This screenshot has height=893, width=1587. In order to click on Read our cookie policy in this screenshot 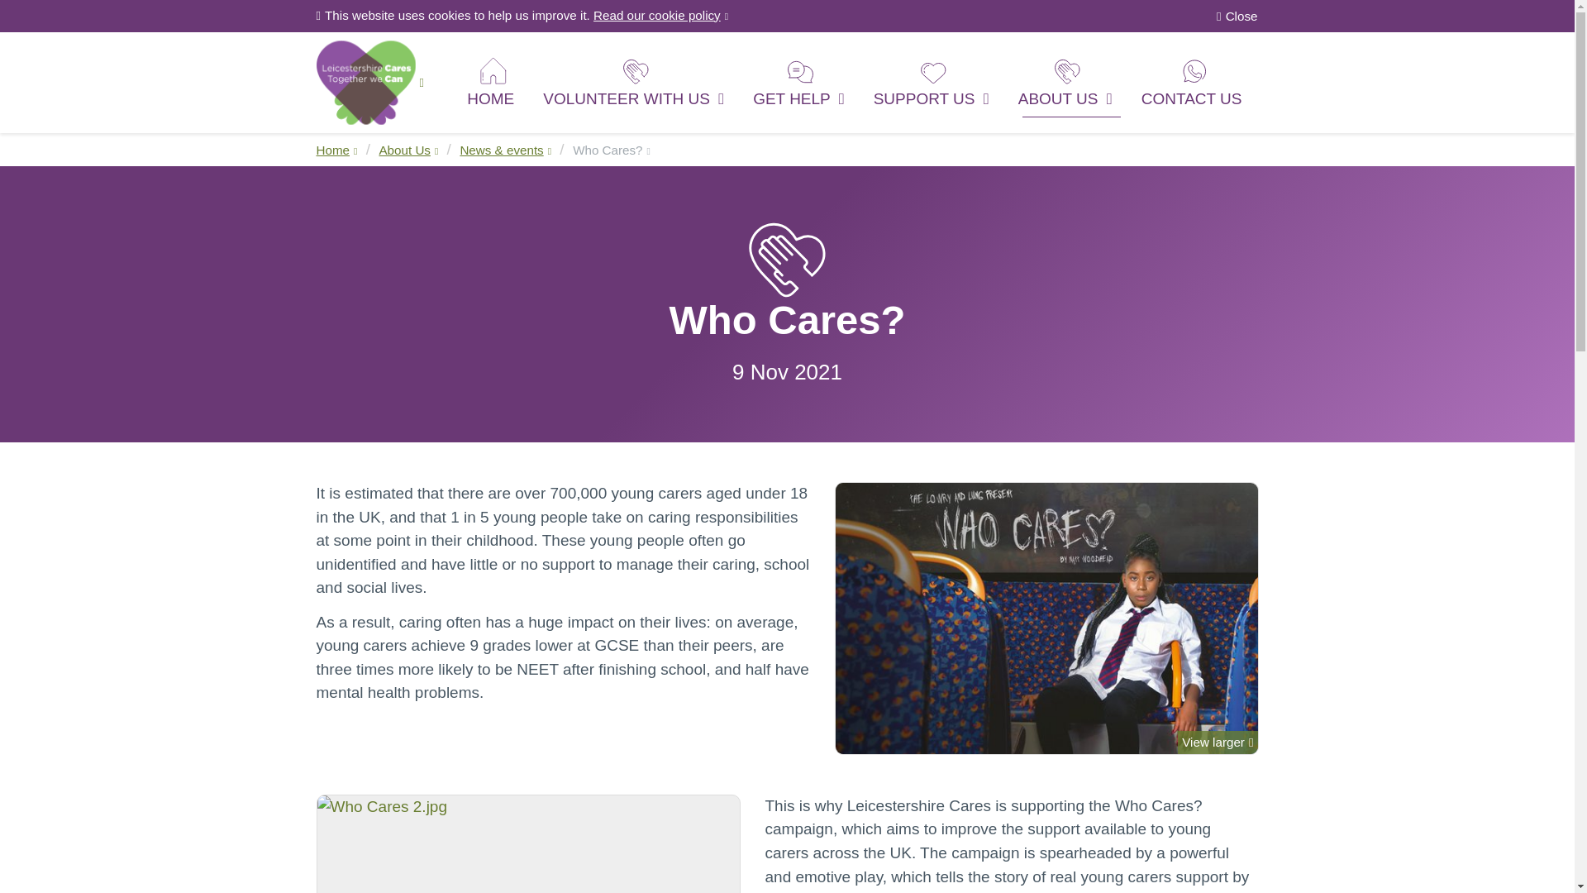, I will do `click(661, 15)`.